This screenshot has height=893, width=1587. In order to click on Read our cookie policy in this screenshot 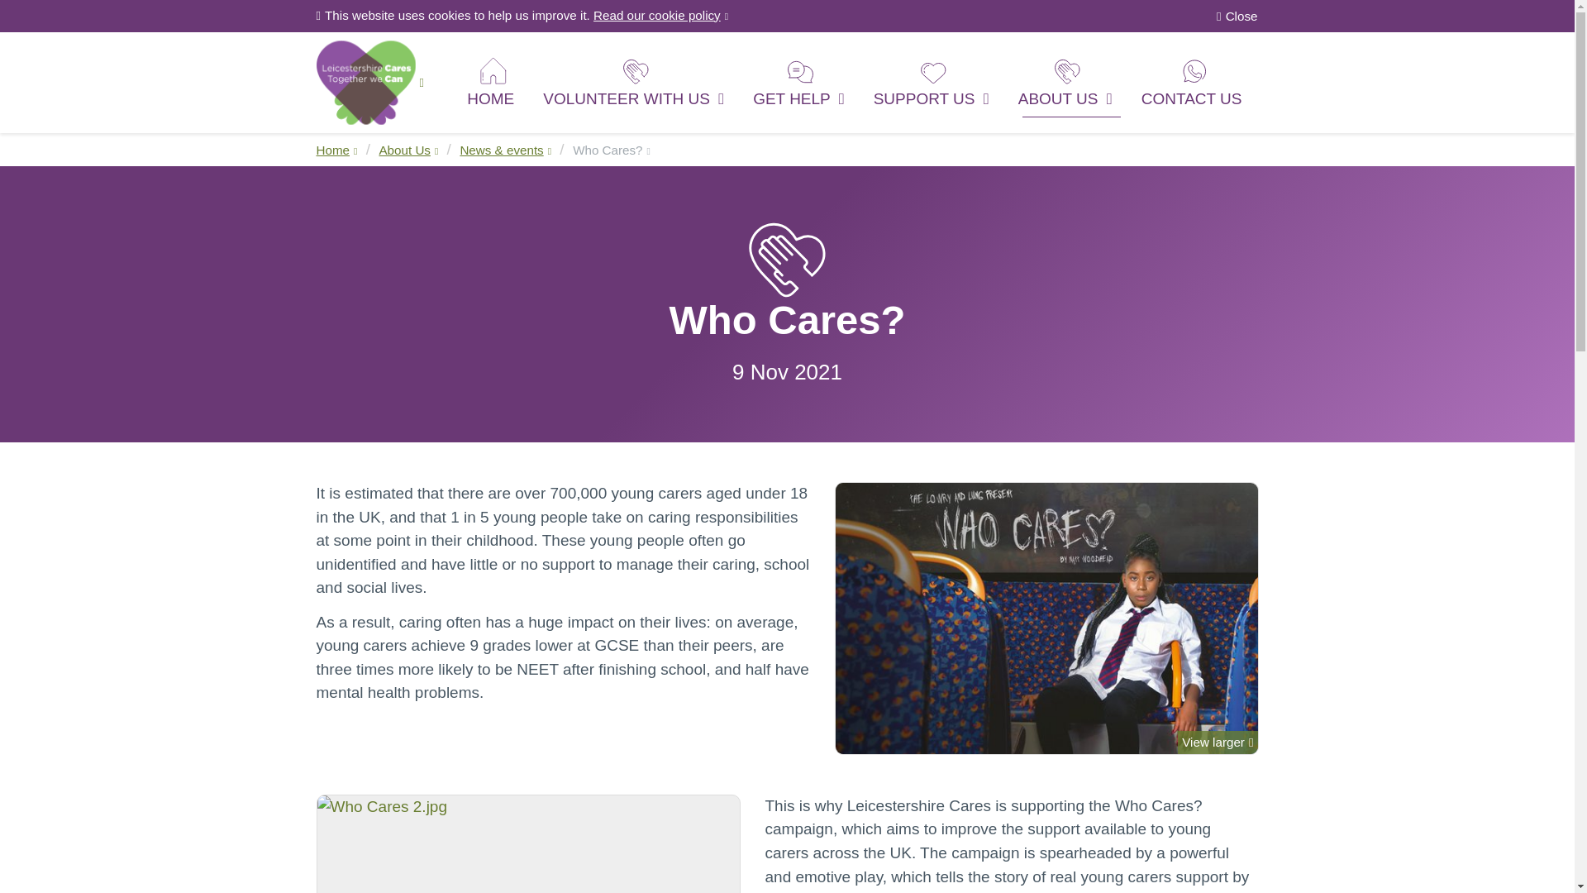, I will do `click(661, 15)`.